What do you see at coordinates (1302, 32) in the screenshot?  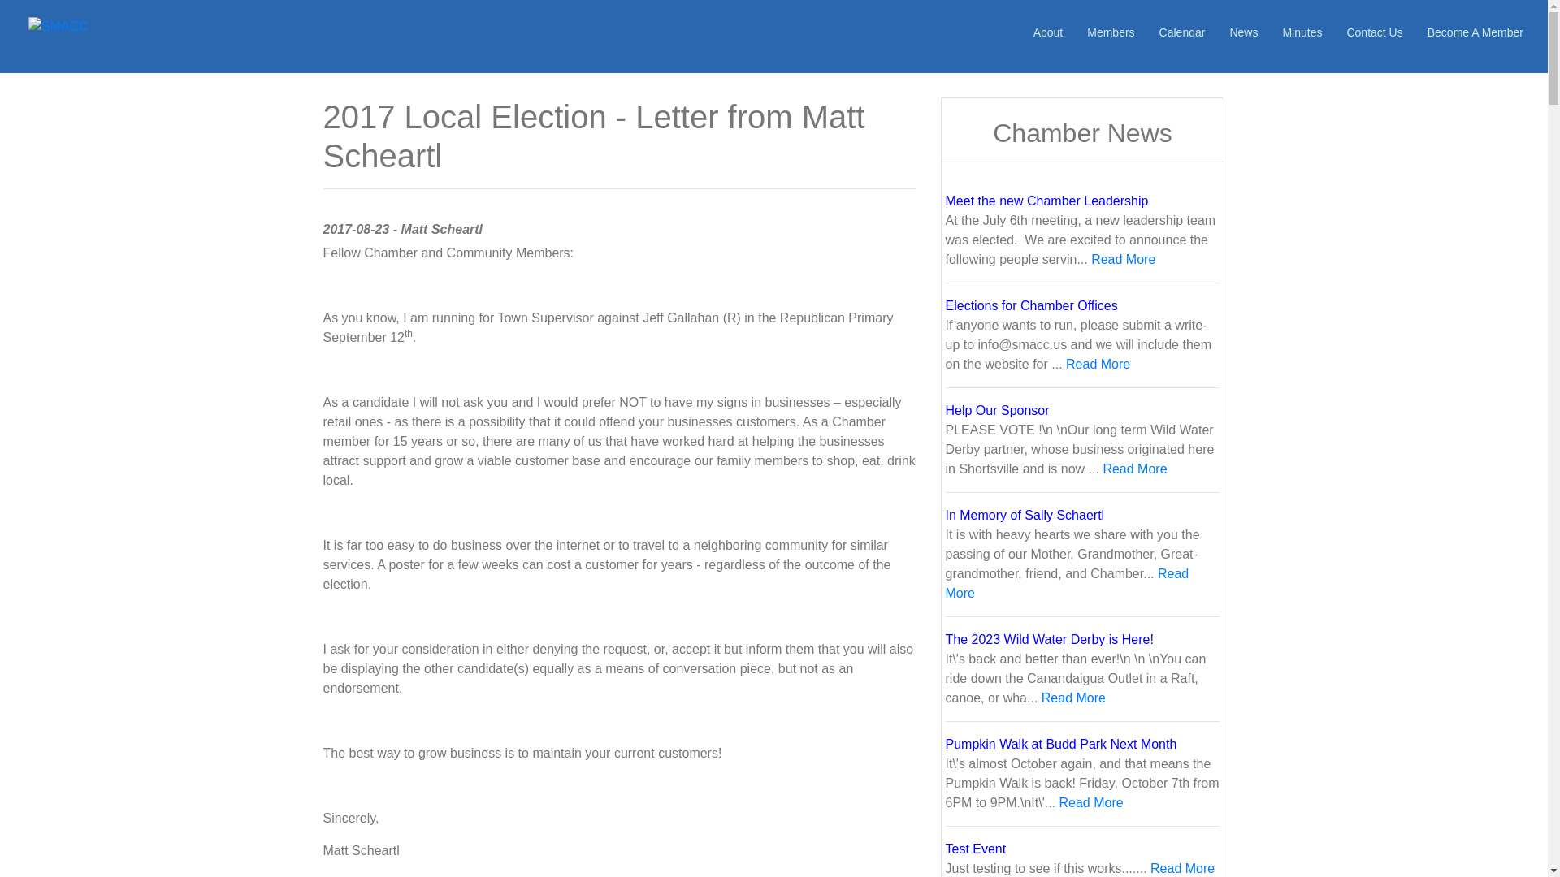 I see `Minutes` at bounding box center [1302, 32].